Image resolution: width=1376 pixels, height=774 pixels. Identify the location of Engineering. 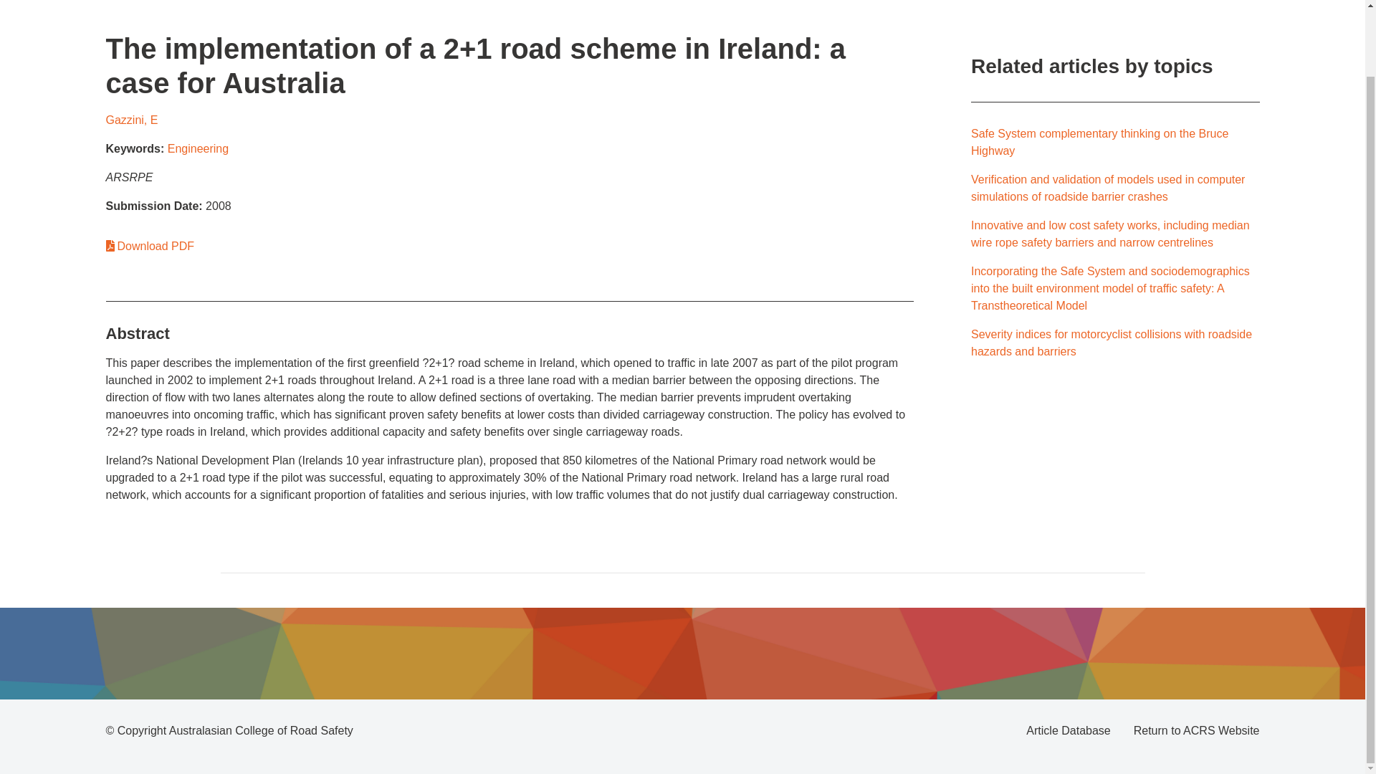
(198, 148).